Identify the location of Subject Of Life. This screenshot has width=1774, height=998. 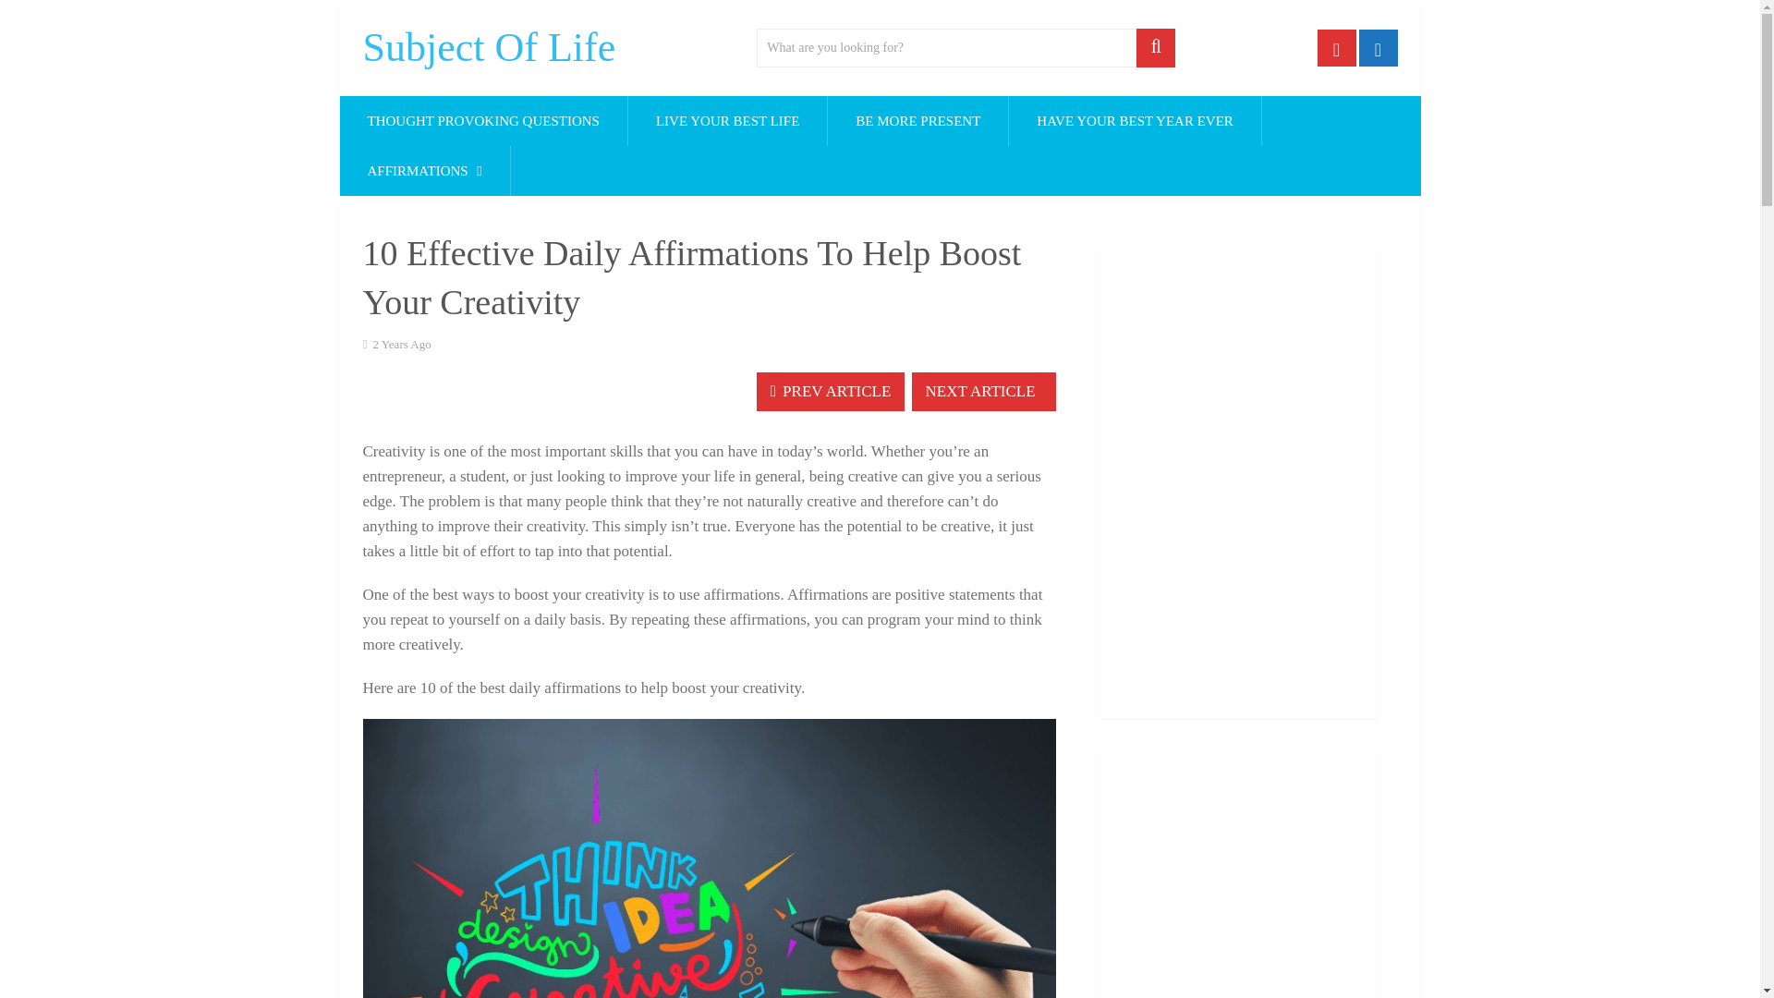
(488, 48).